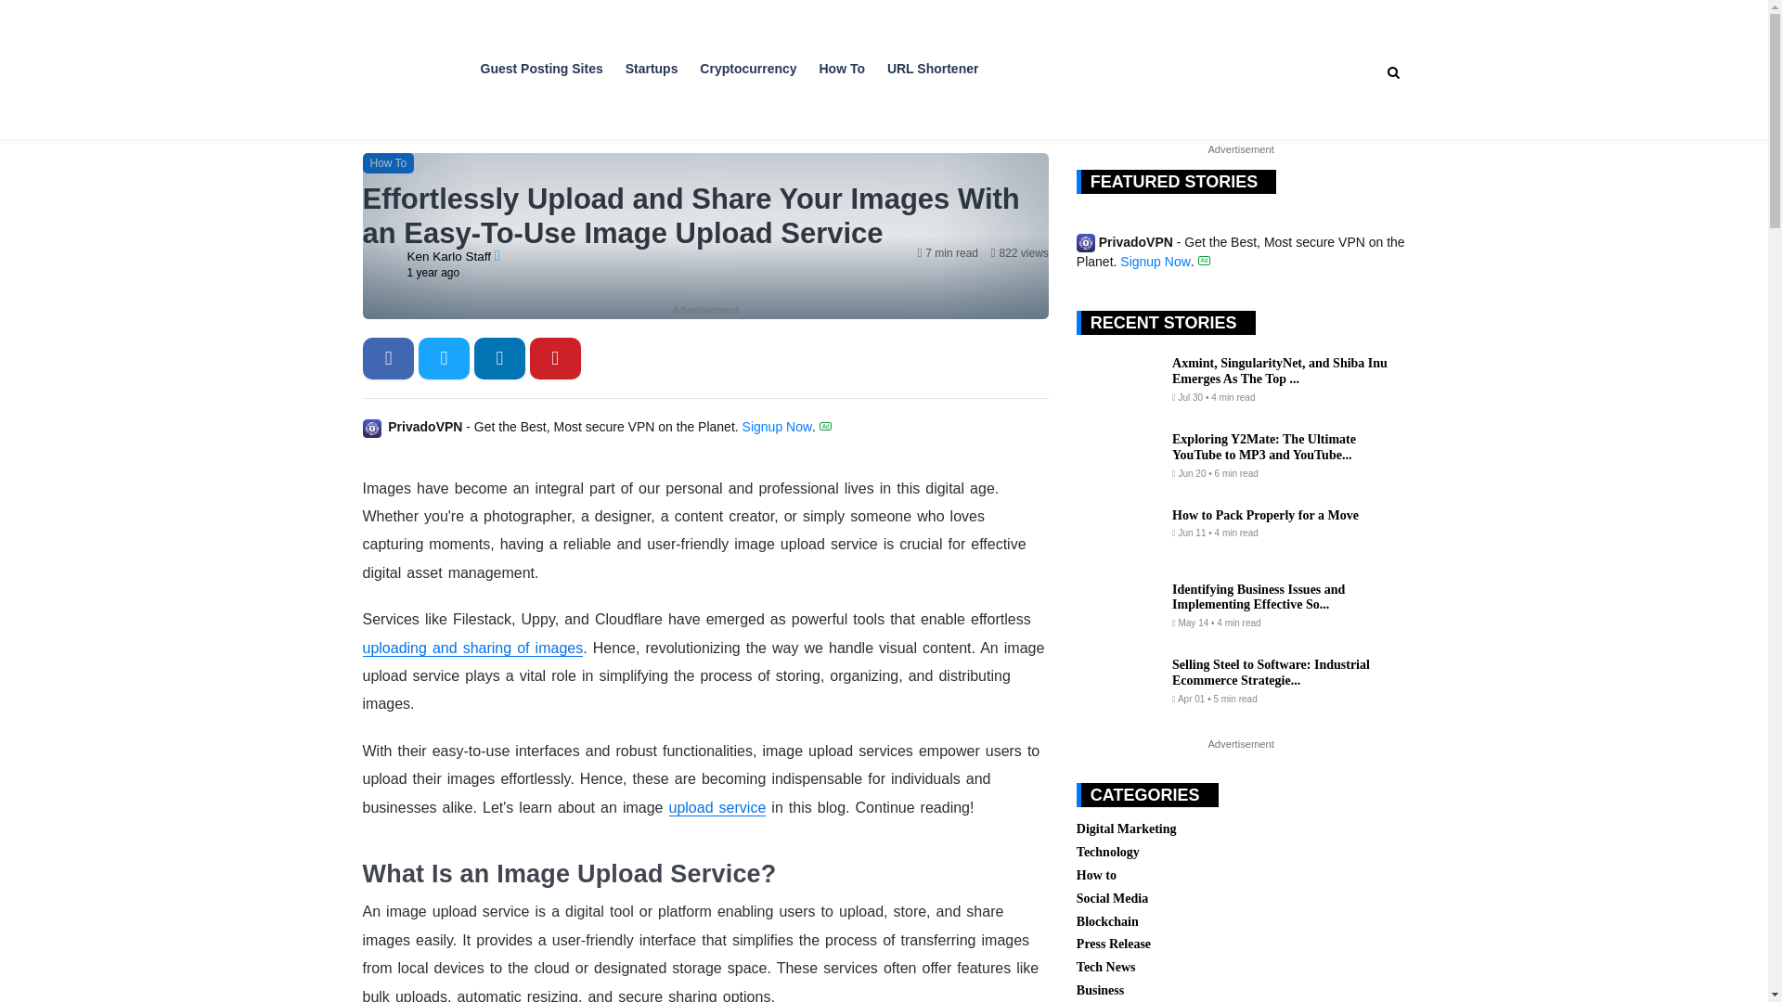  Describe the element at coordinates (652, 61) in the screenshot. I see `Startups` at that location.